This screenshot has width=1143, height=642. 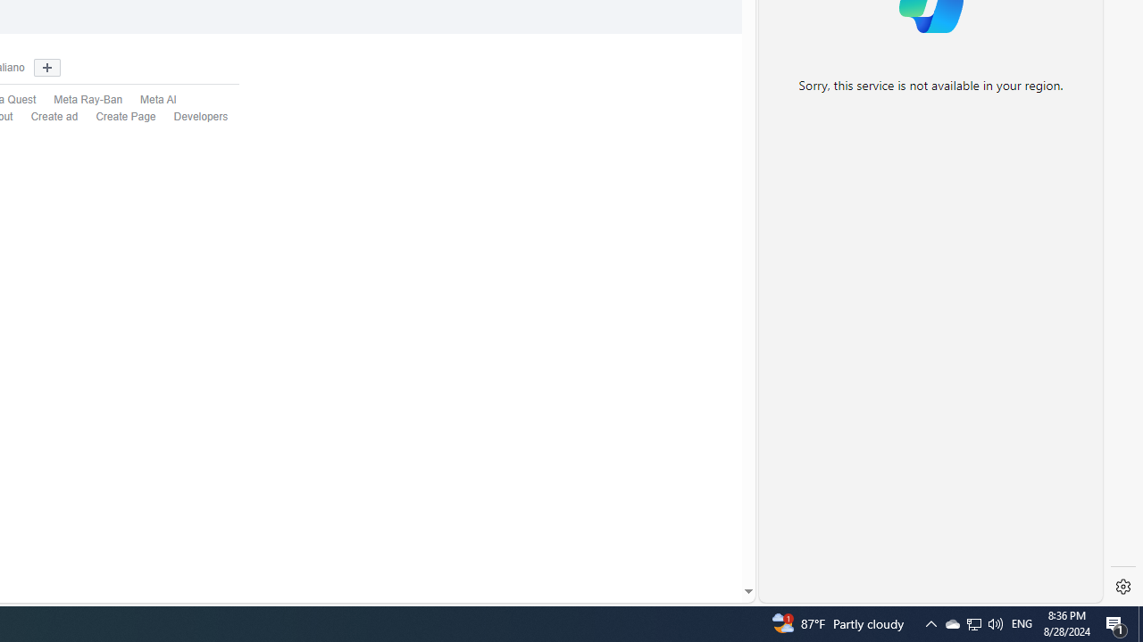 I want to click on Create ad, so click(x=54, y=116).